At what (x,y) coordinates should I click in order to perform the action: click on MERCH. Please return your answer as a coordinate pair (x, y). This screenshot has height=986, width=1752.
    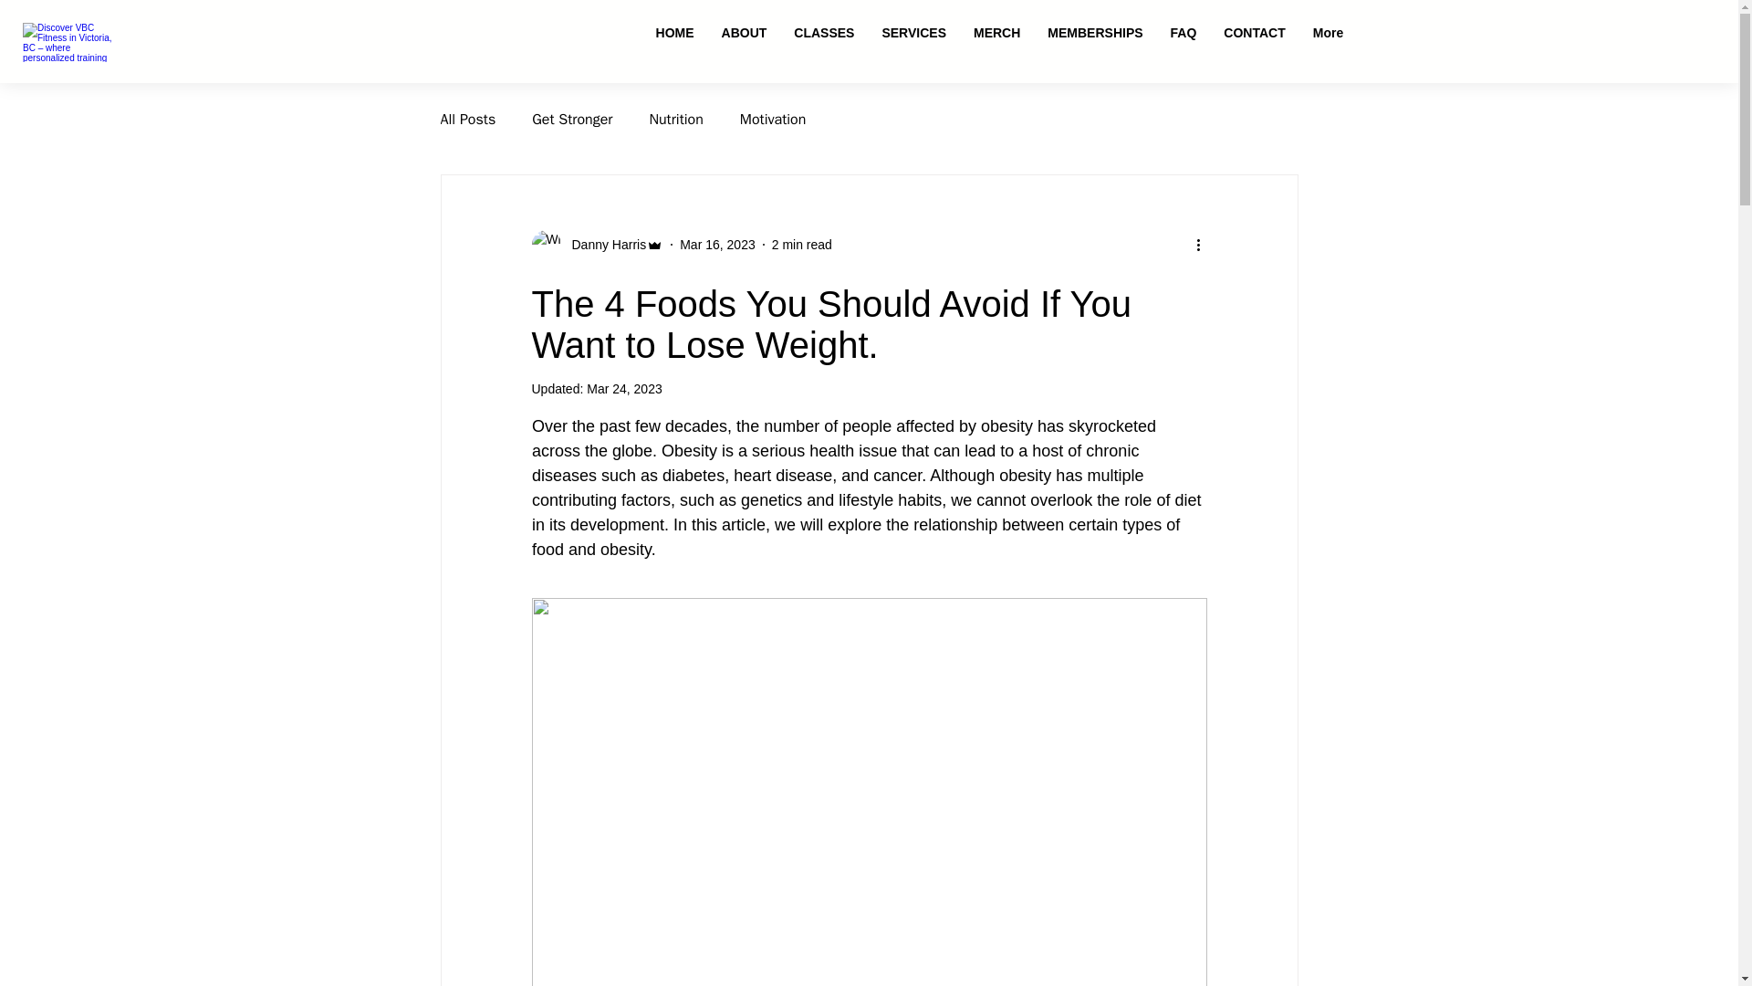
    Looking at the image, I should click on (996, 35).